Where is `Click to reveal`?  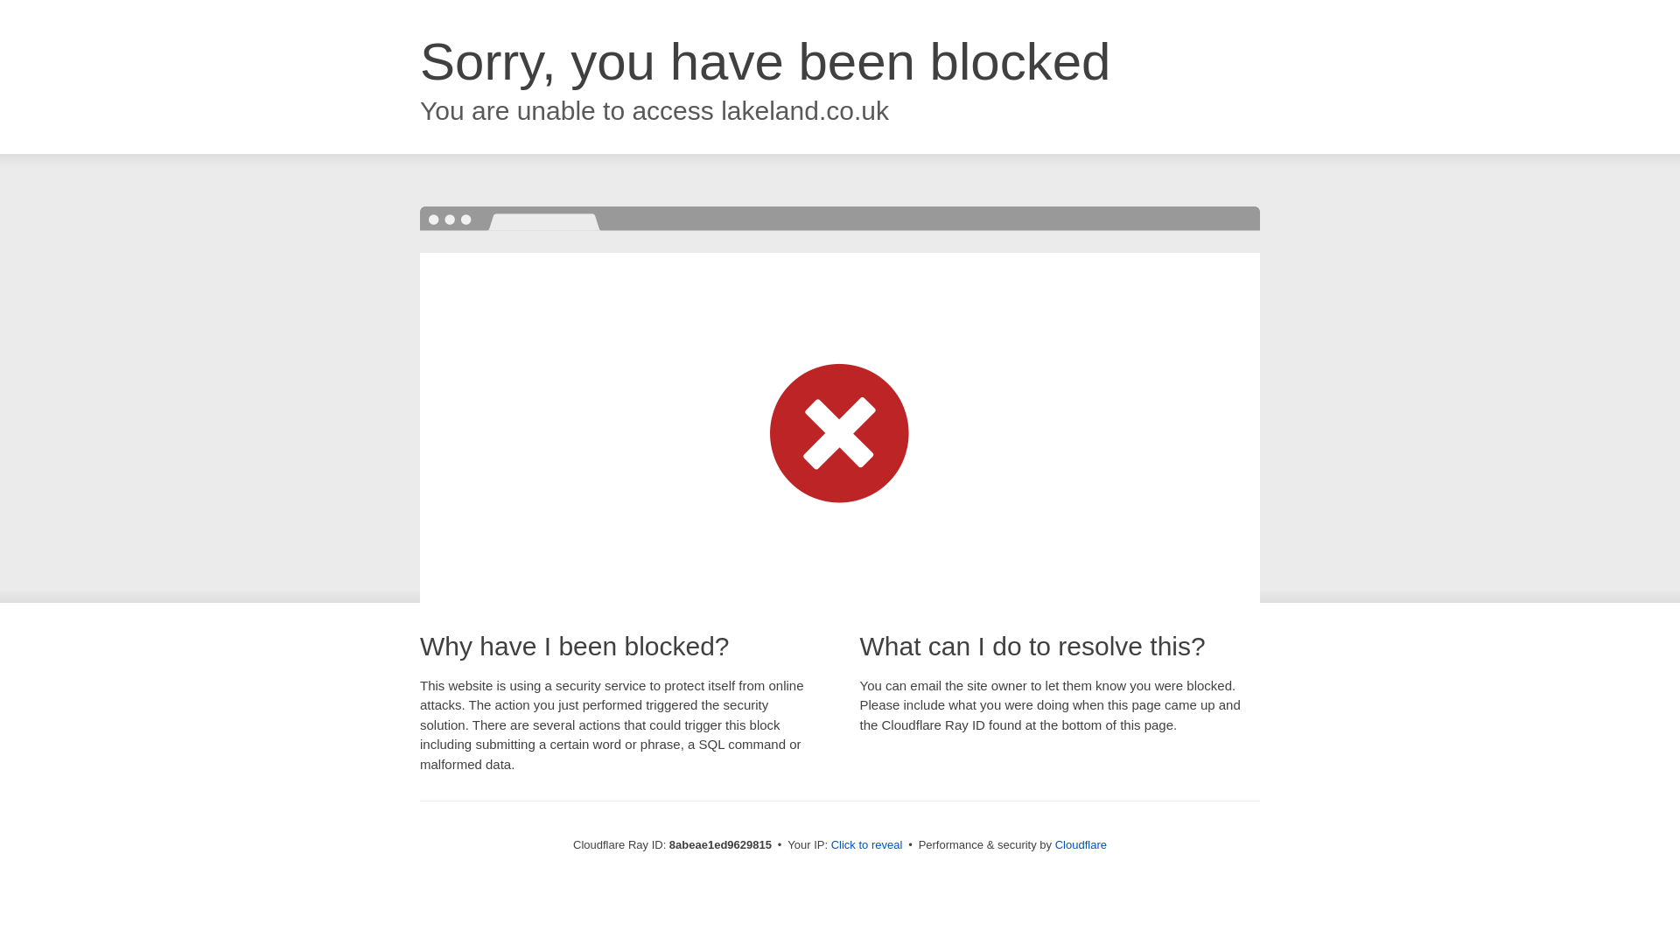
Click to reveal is located at coordinates (867, 845).